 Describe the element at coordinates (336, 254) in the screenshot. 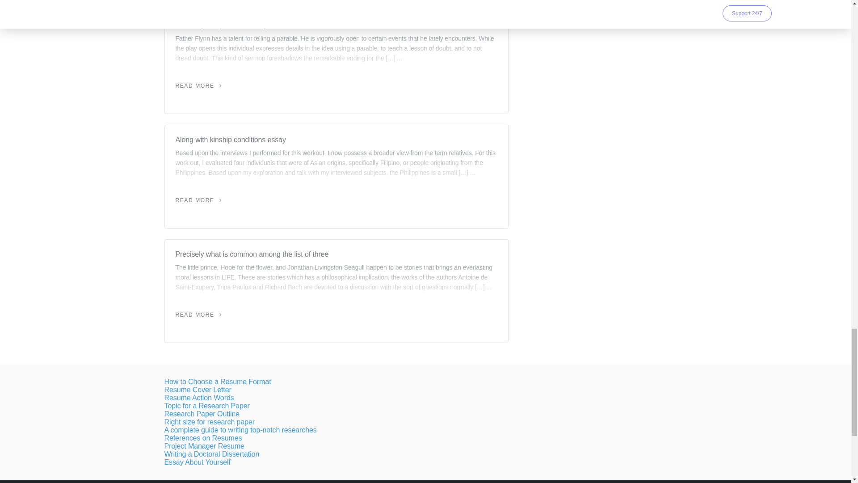

I see `Precisely what is common among the list of three` at that location.